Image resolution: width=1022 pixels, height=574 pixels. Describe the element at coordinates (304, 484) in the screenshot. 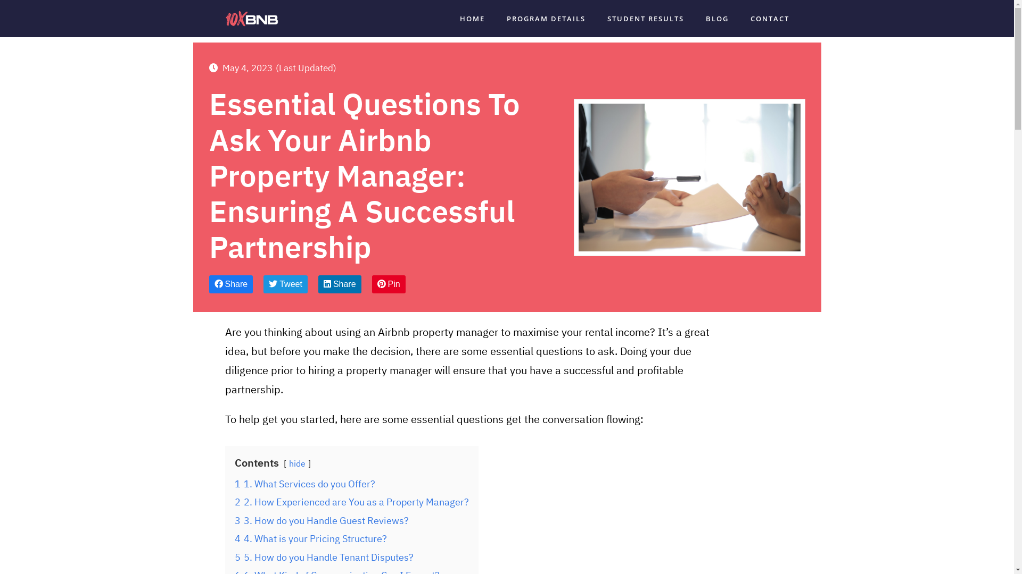

I see `1 1. What Services do you Offer?` at that location.